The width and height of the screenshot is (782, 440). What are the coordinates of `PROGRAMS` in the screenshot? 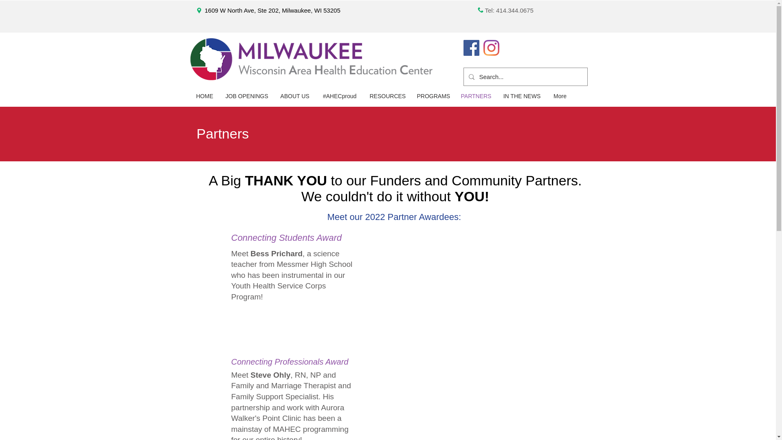 It's located at (433, 96).